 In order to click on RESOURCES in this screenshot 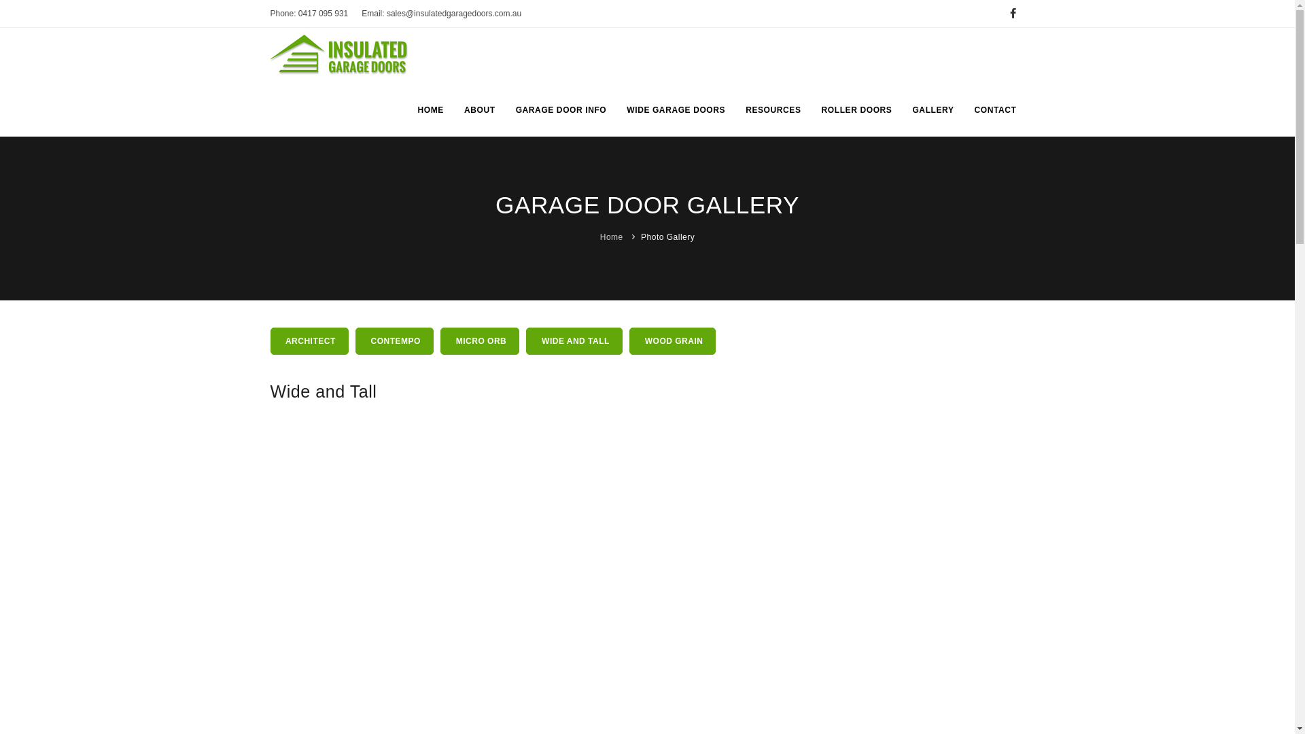, I will do `click(773, 110)`.